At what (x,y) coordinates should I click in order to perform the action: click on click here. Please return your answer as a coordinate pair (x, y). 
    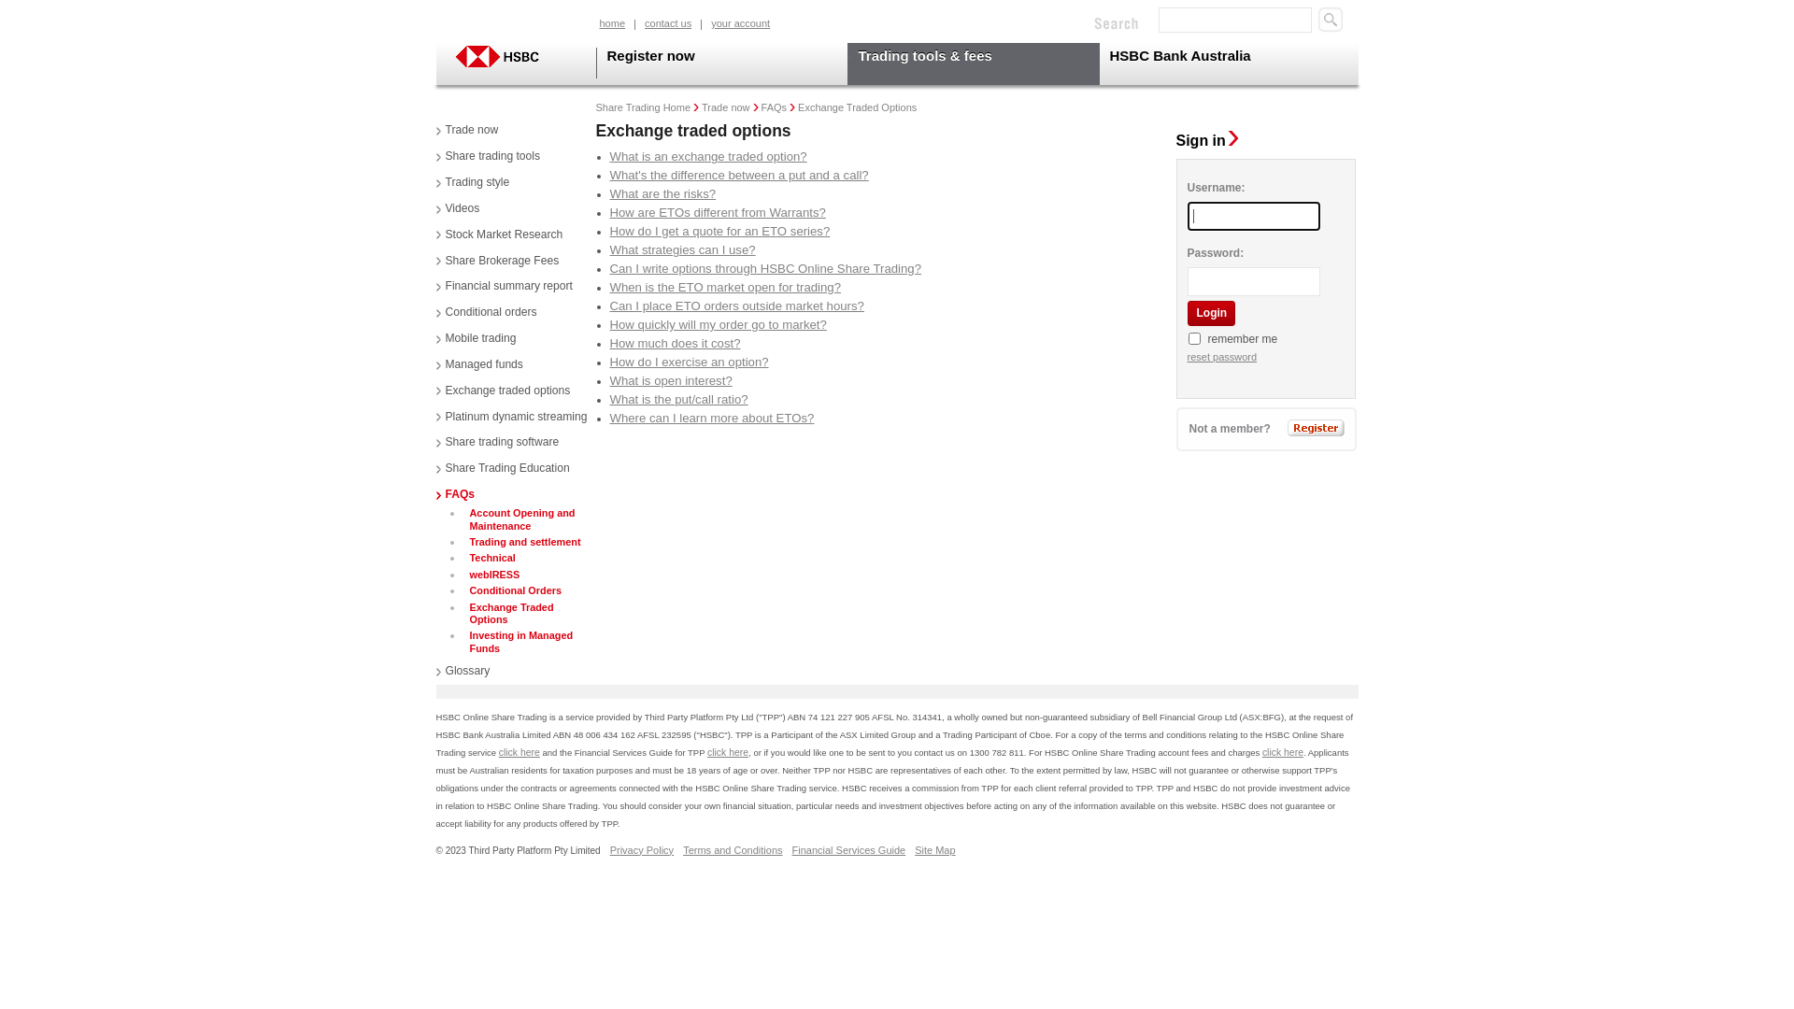
    Looking at the image, I should click on (728, 753).